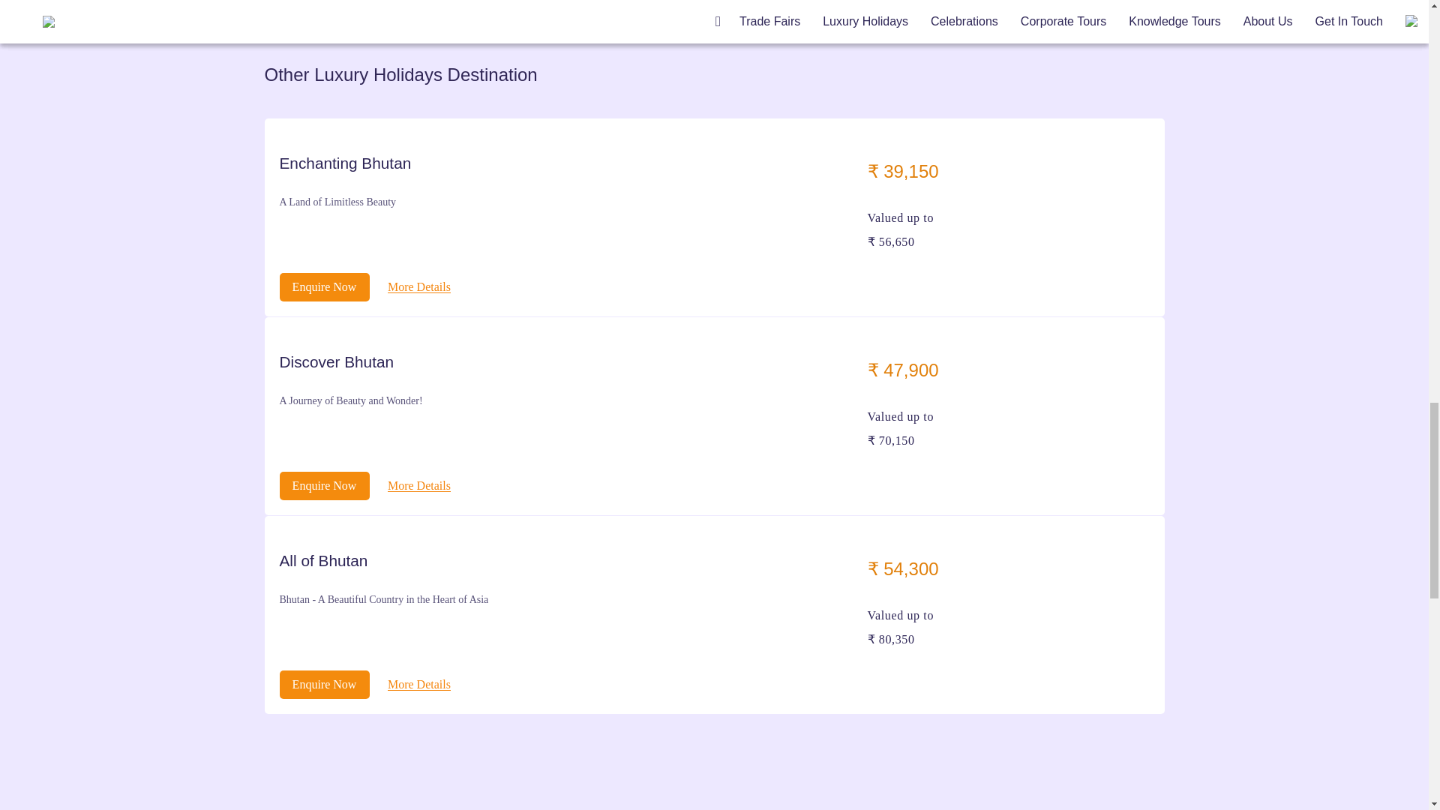  I want to click on More Details, so click(418, 685).